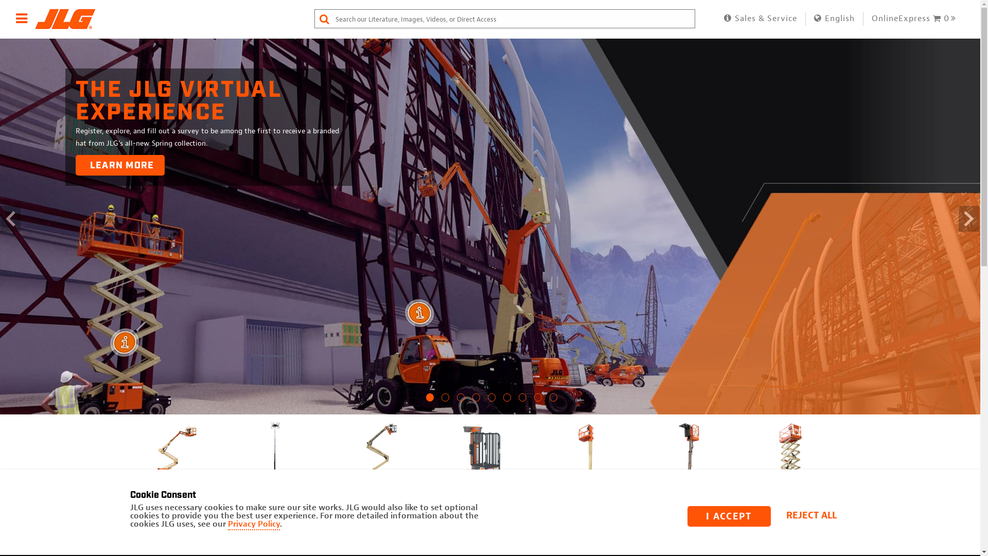  I want to click on 5, so click(492, 402).